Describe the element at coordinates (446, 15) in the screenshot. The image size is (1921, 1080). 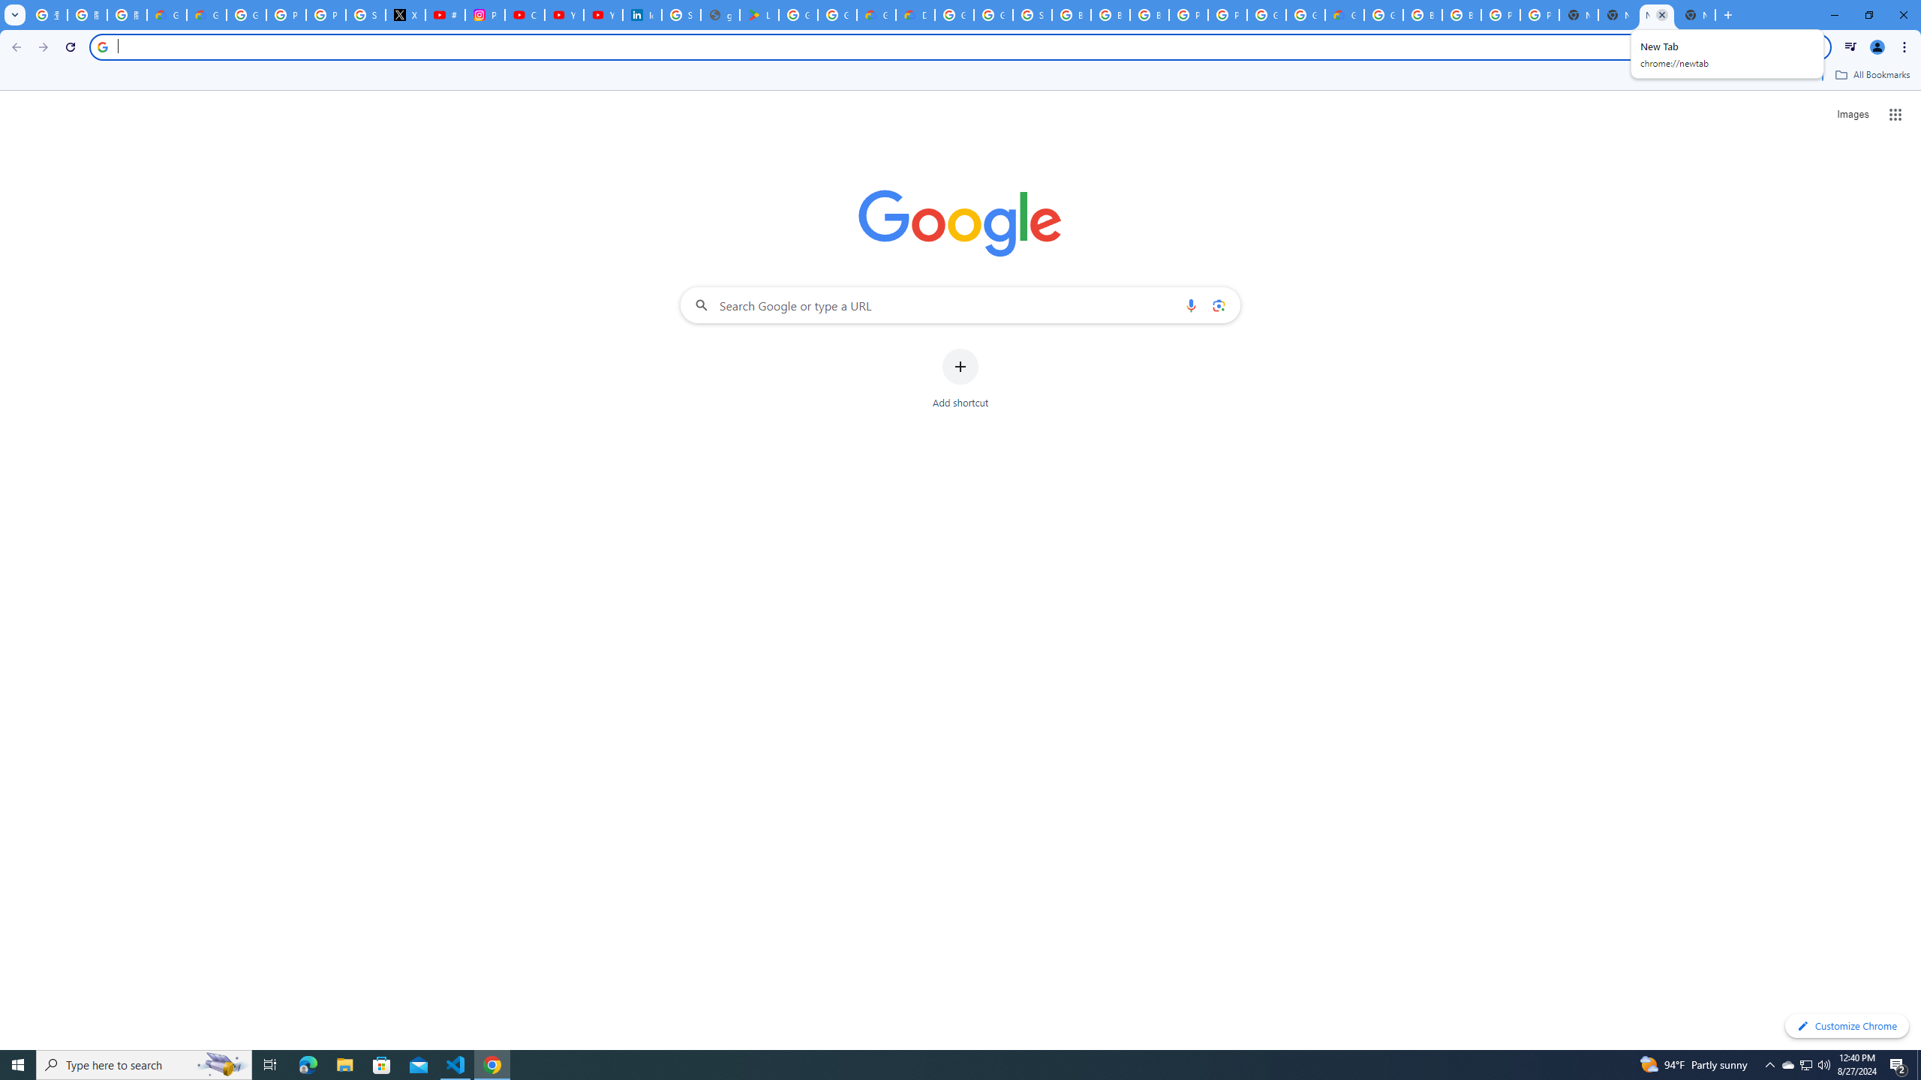
I see `#nbabasketballhighlights - YouTube` at that location.